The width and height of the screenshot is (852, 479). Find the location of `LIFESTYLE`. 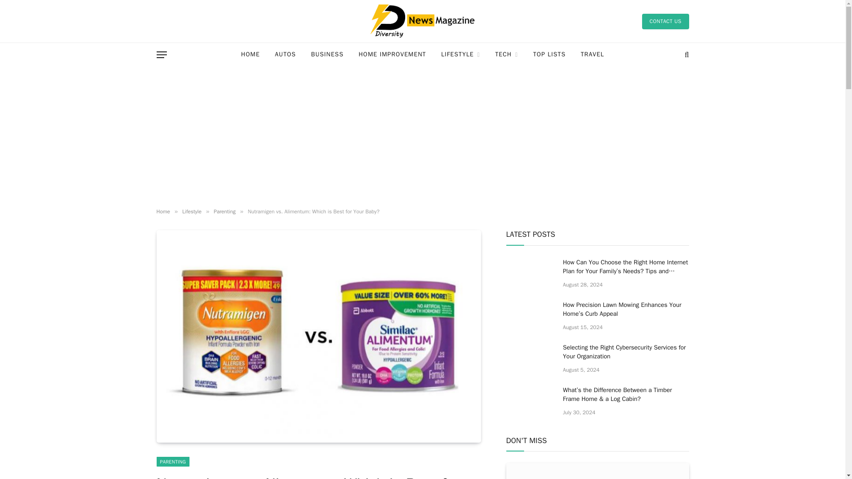

LIFESTYLE is located at coordinates (461, 55).